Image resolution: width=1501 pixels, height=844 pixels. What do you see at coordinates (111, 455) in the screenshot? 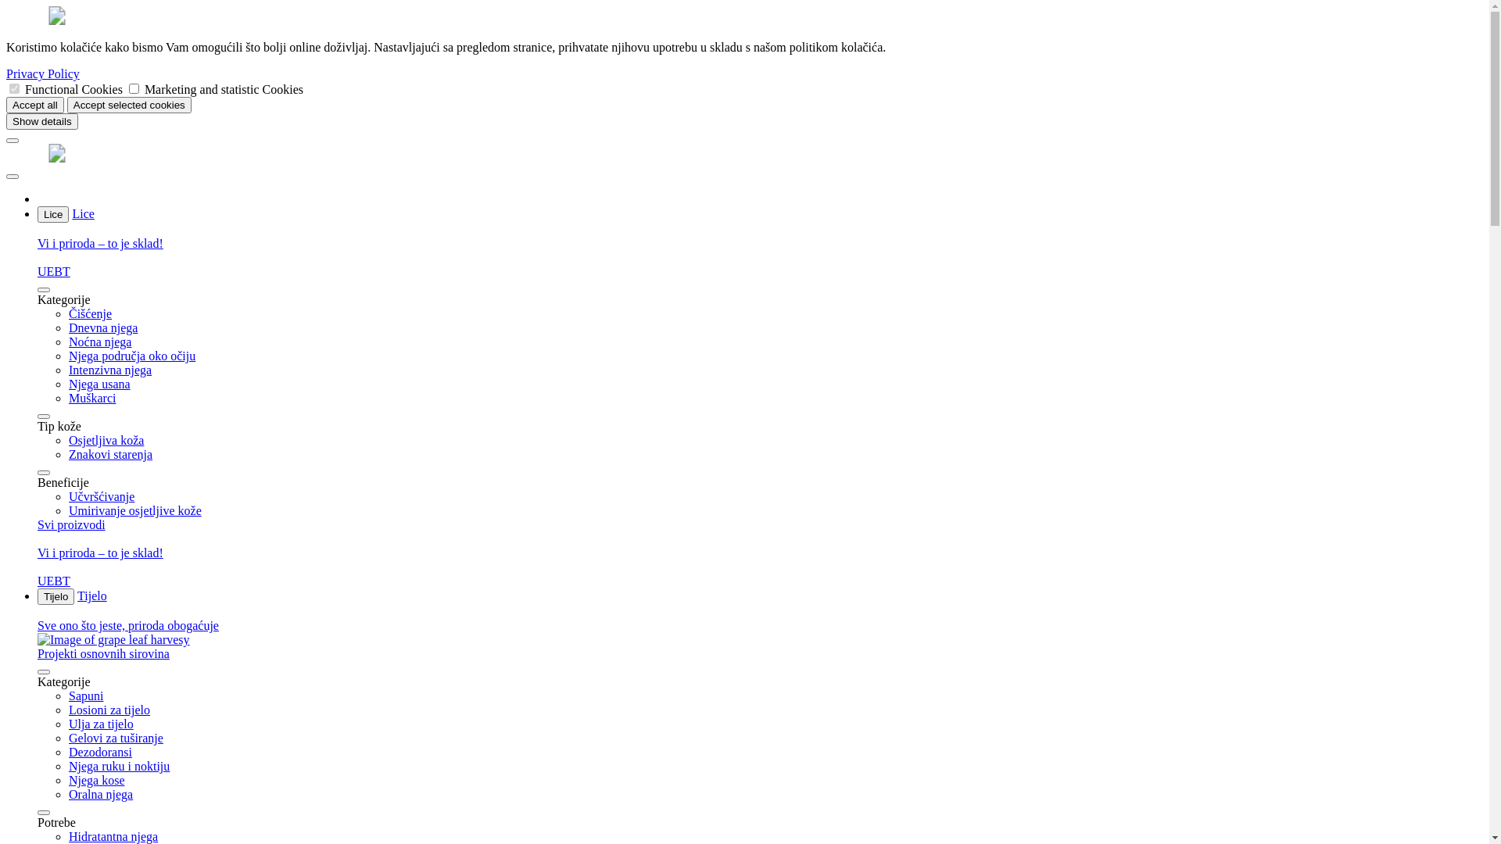
I see `Znakovi starenja` at bounding box center [111, 455].